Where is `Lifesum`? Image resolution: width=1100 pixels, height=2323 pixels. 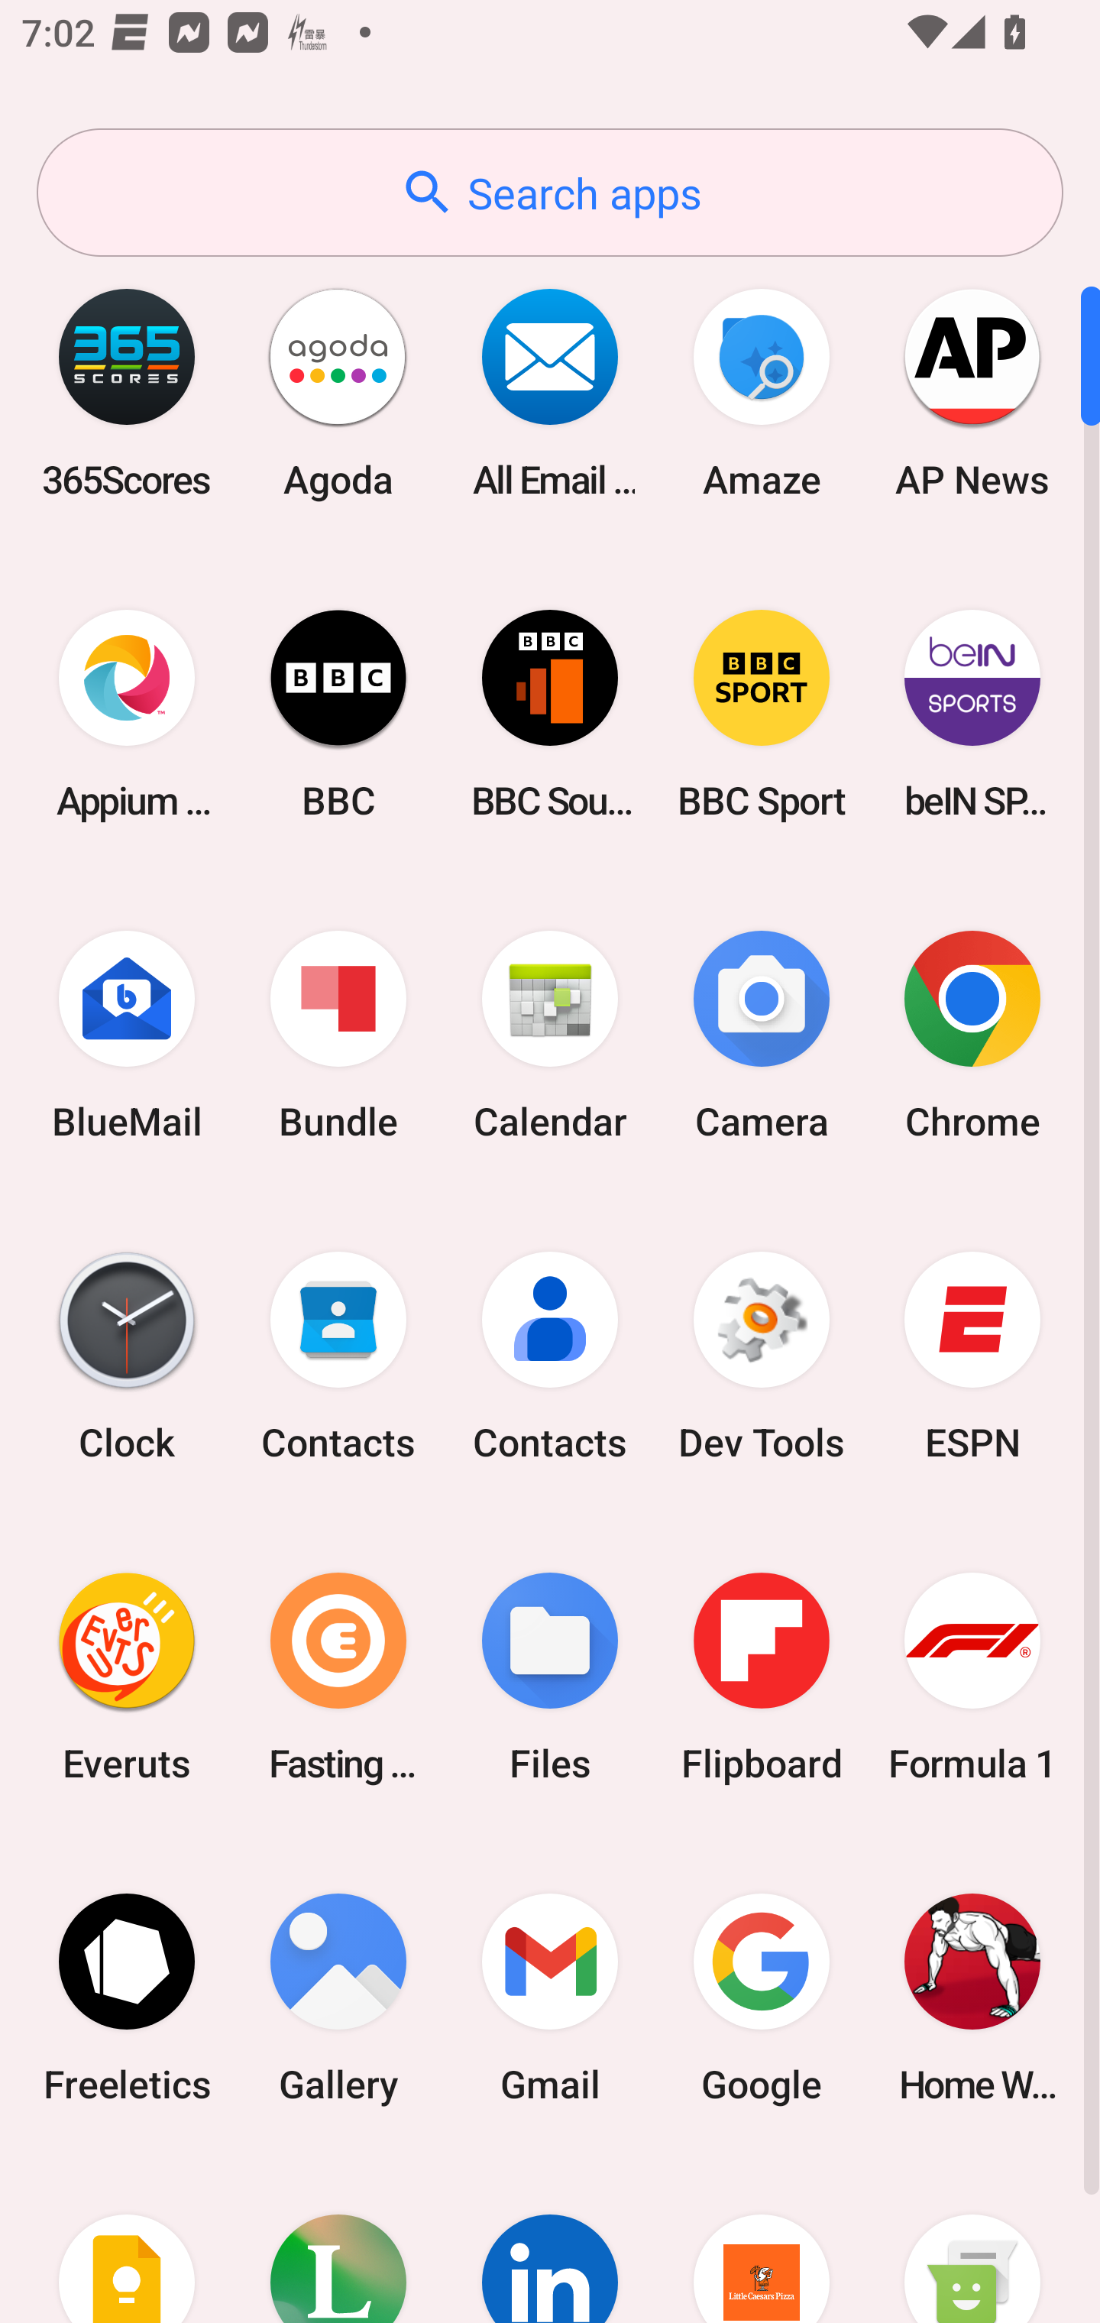 Lifesum is located at coordinates (338, 2240).